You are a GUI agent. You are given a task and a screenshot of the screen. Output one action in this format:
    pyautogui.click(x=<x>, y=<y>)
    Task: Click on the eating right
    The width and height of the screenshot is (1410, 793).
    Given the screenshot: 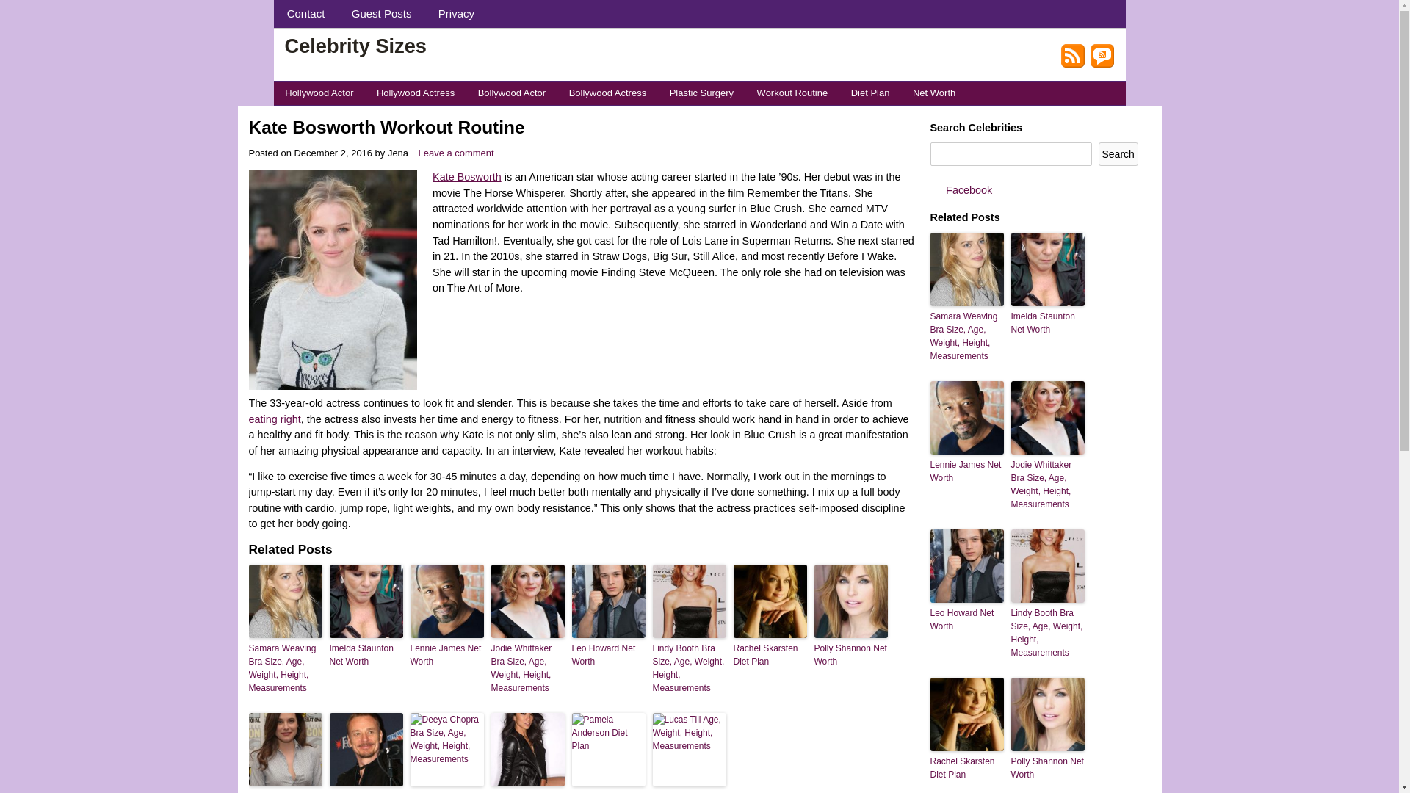 What is the action you would take?
    pyautogui.click(x=273, y=419)
    